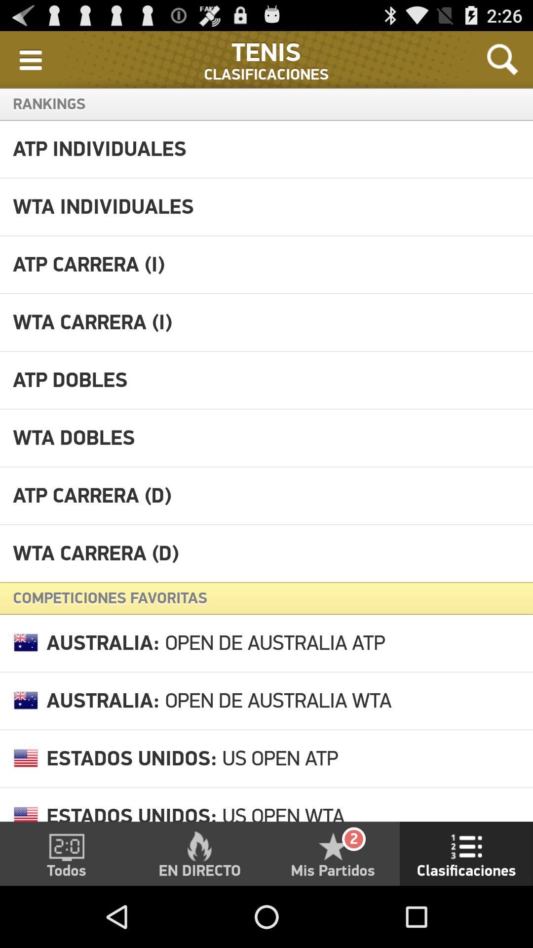 The width and height of the screenshot is (533, 948). What do you see at coordinates (502, 59) in the screenshot?
I see `turn on the item next to clasificaciones` at bounding box center [502, 59].